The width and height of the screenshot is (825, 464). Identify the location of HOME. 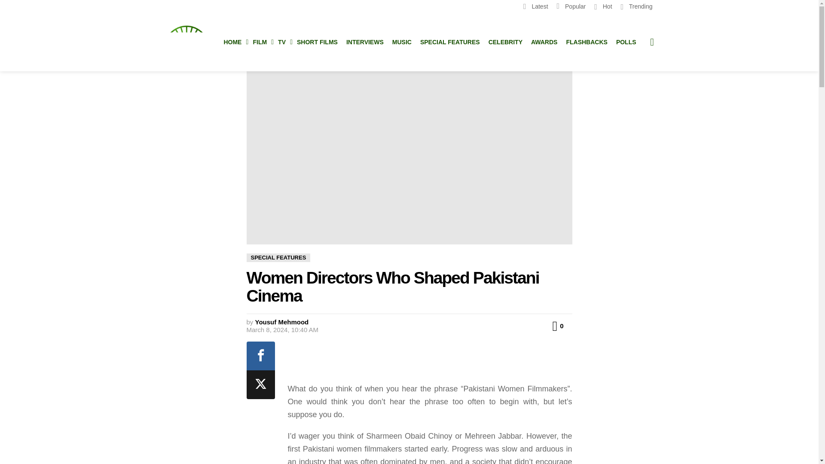
(234, 42).